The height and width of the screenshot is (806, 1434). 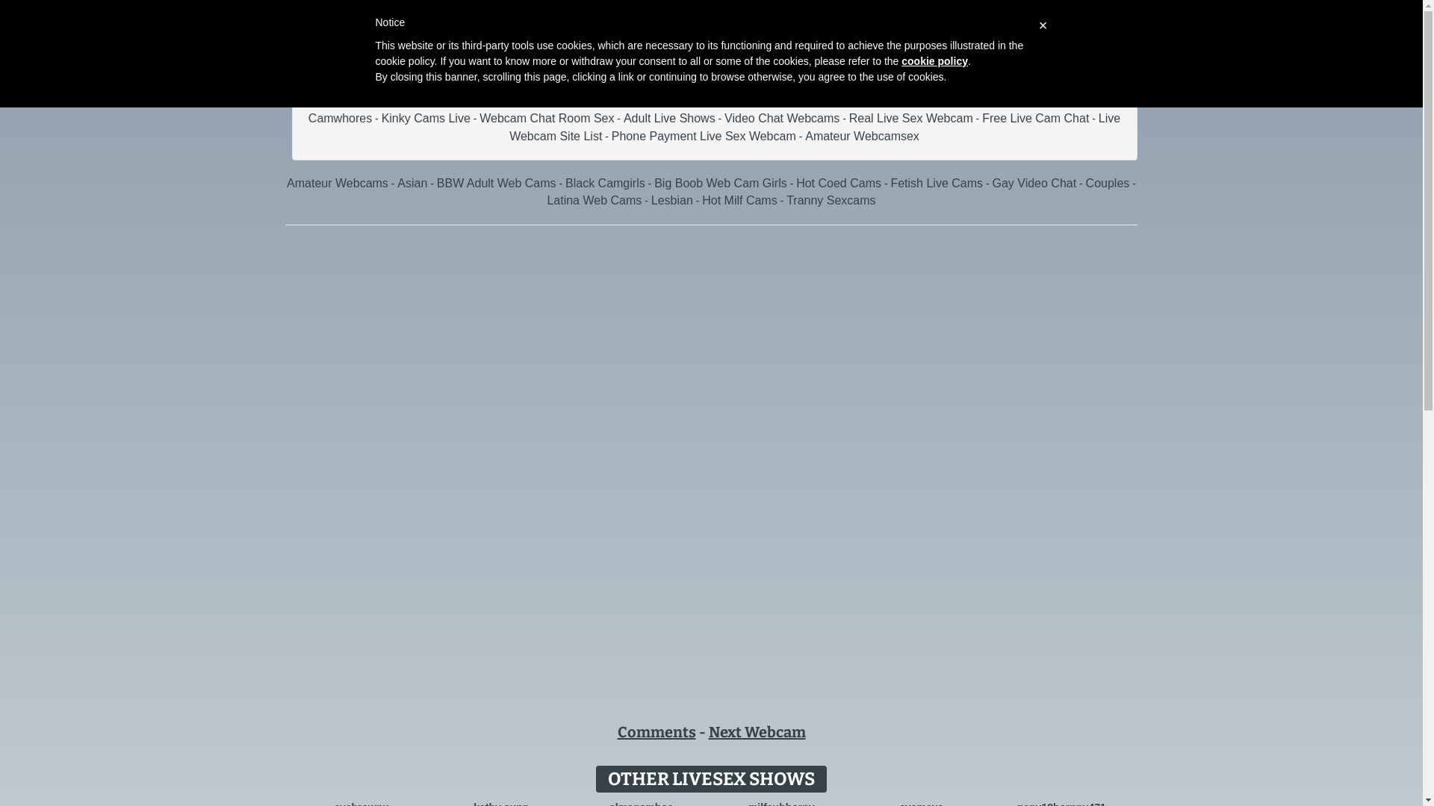 What do you see at coordinates (426, 118) in the screenshot?
I see `Kinky Cams Live` at bounding box center [426, 118].